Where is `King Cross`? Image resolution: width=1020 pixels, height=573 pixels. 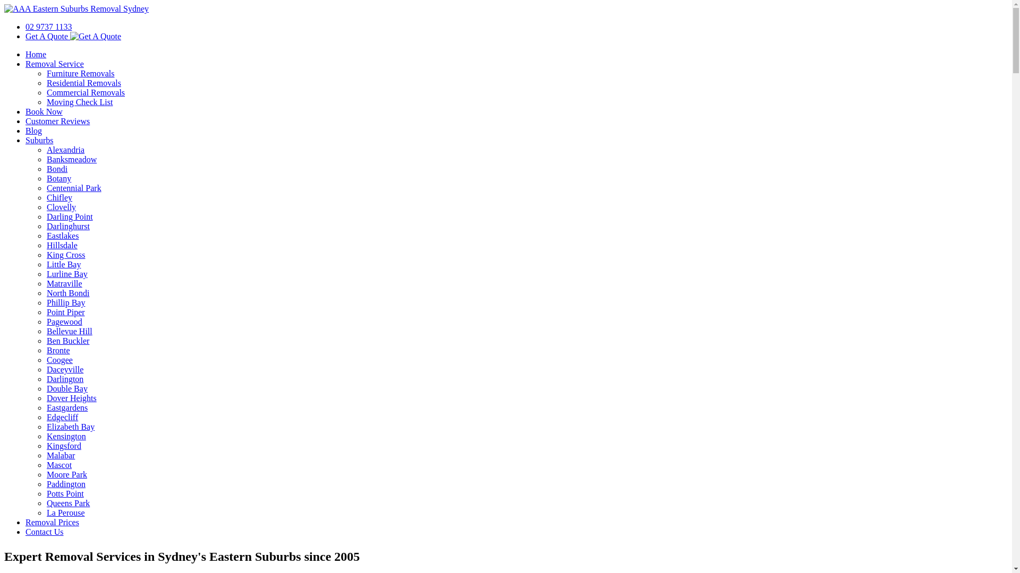 King Cross is located at coordinates (66, 255).